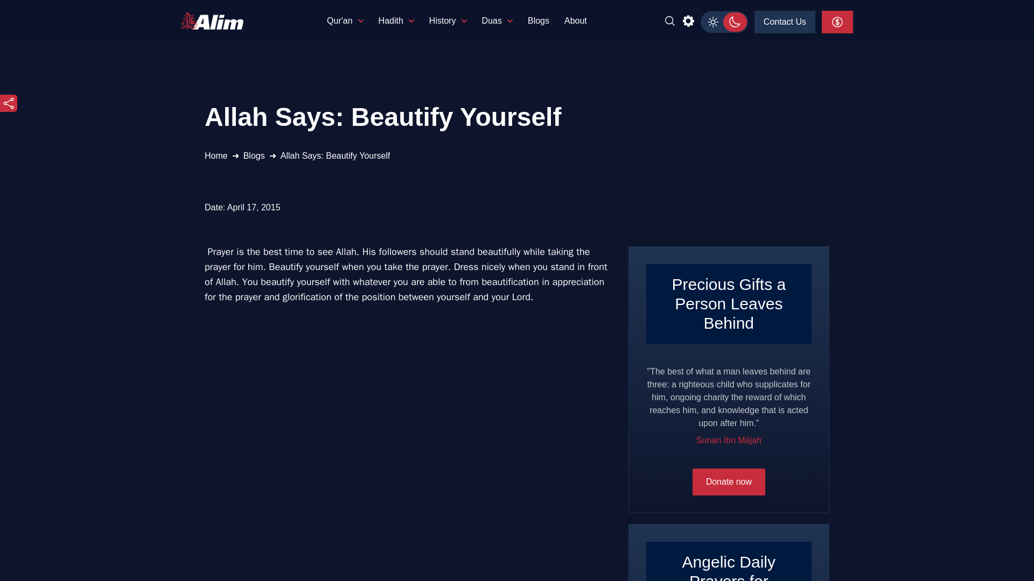  I want to click on Allah Says: Beautify Yourself, so click(335, 156).